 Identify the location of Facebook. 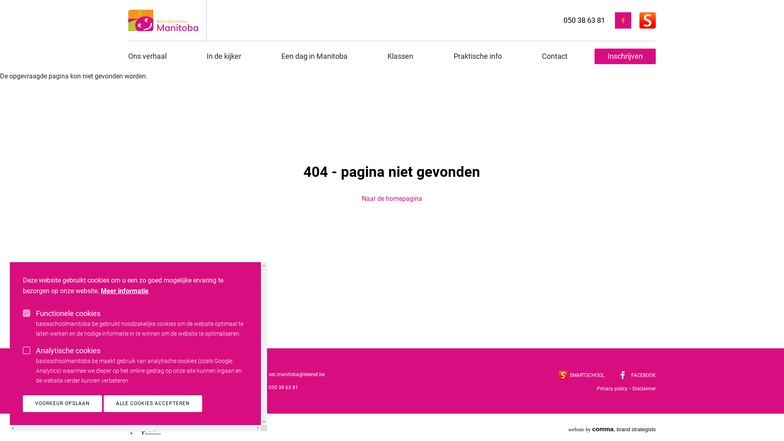
(623, 375).